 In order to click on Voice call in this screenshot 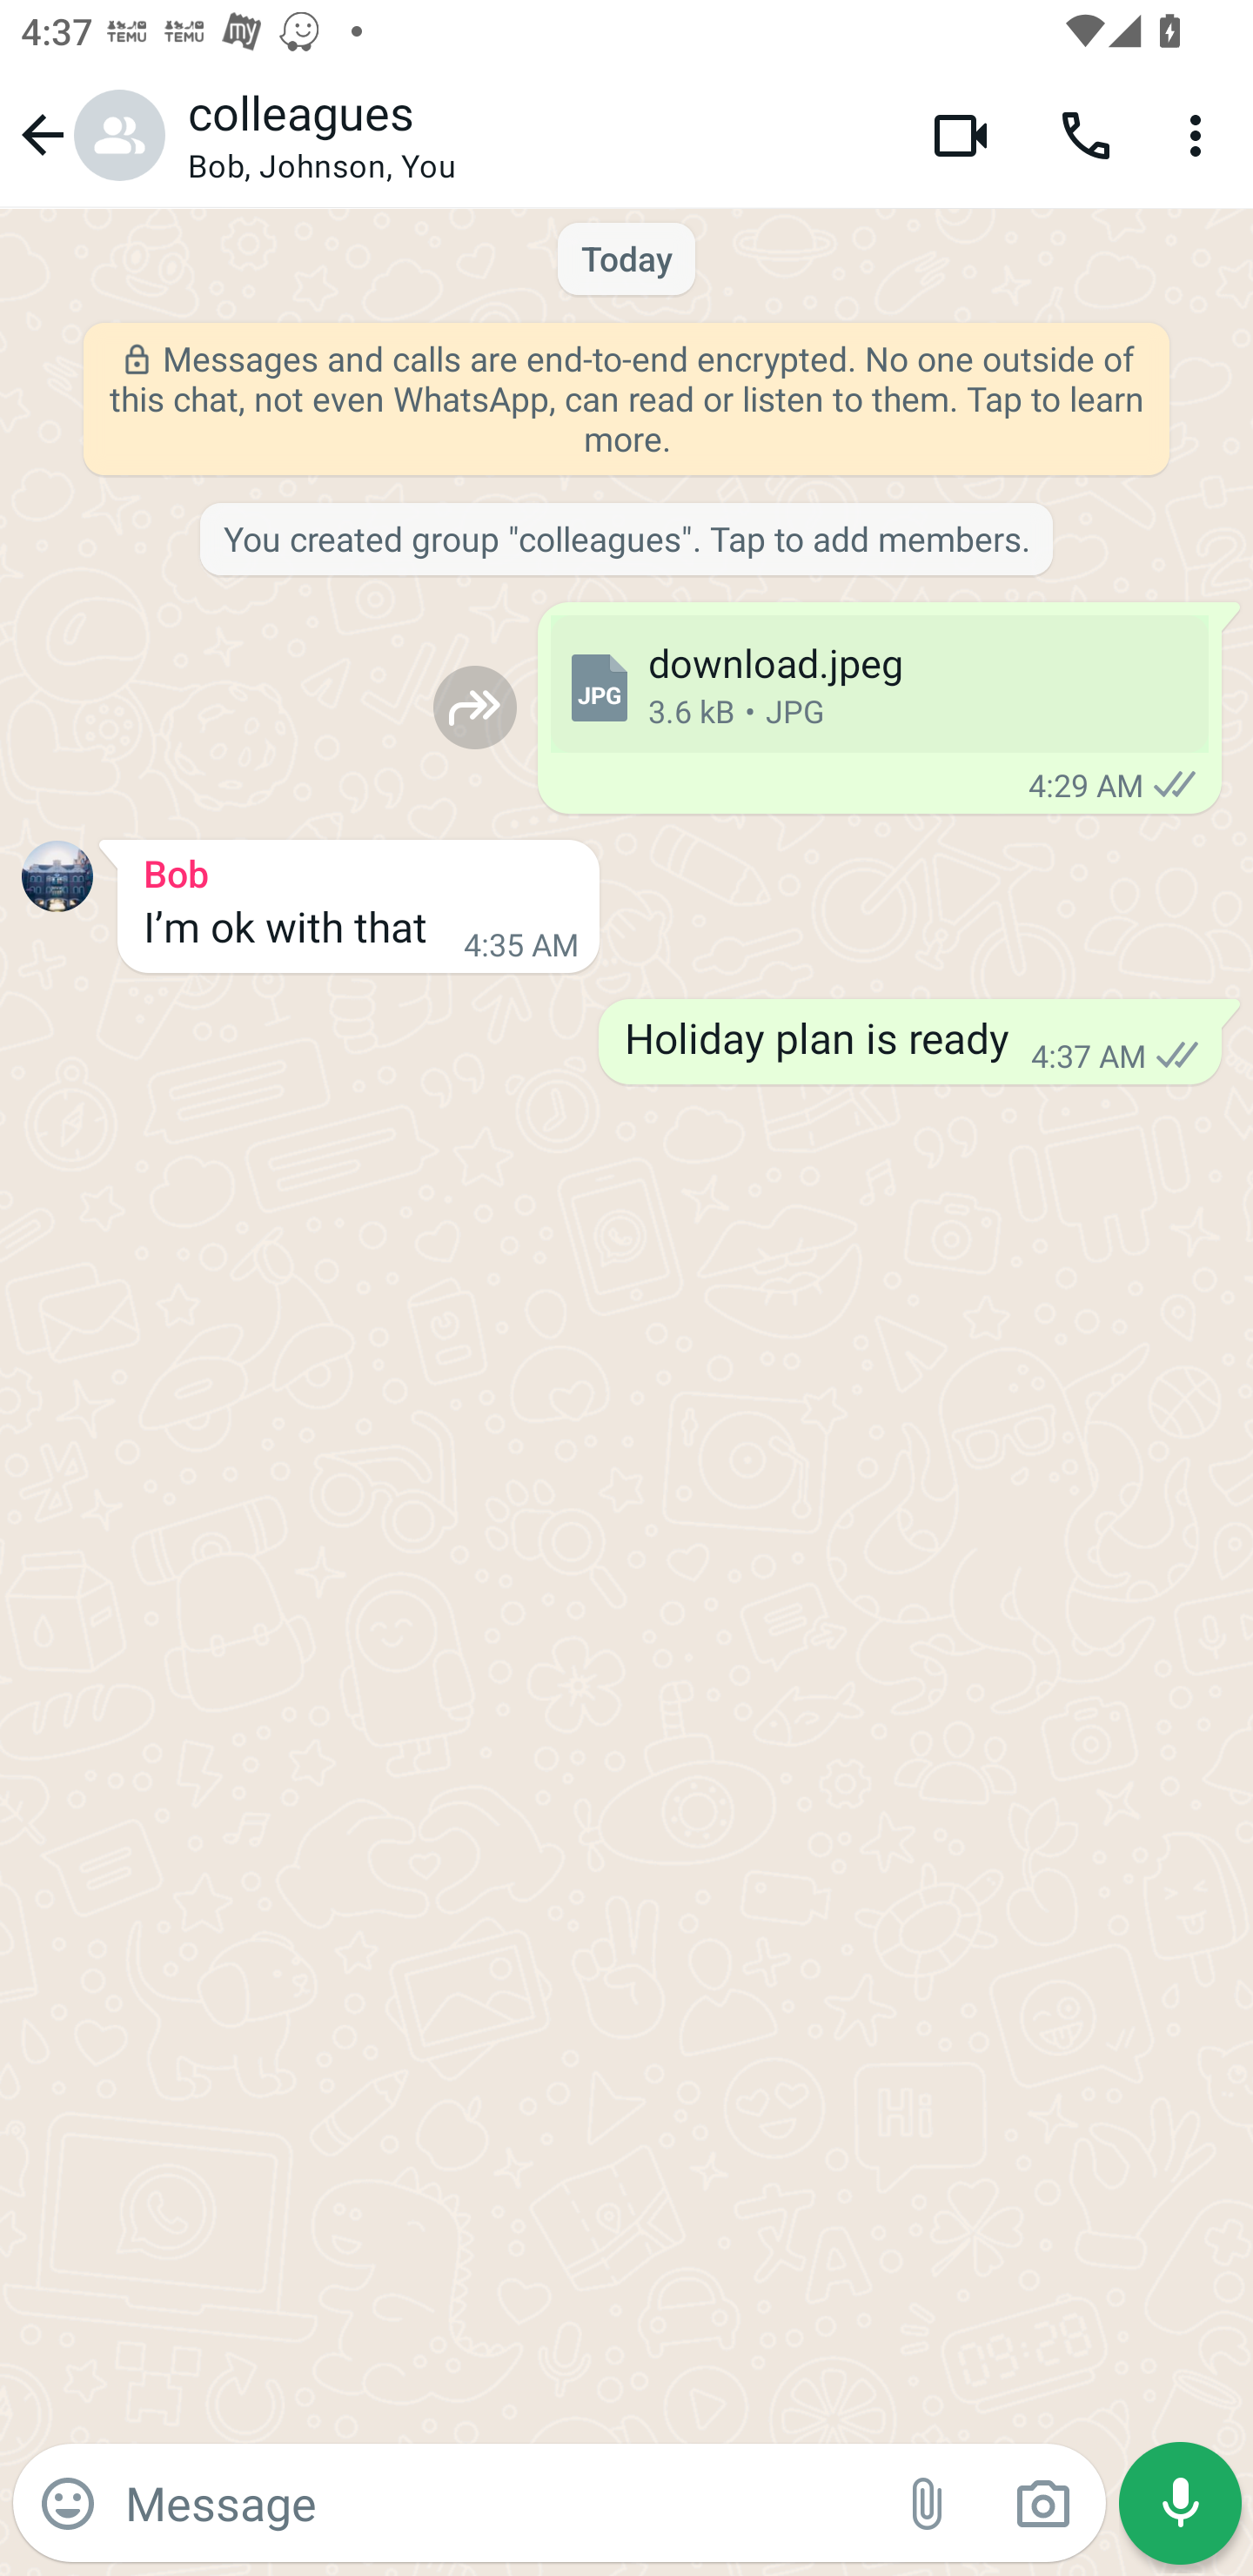, I will do `click(1086, 134)`.